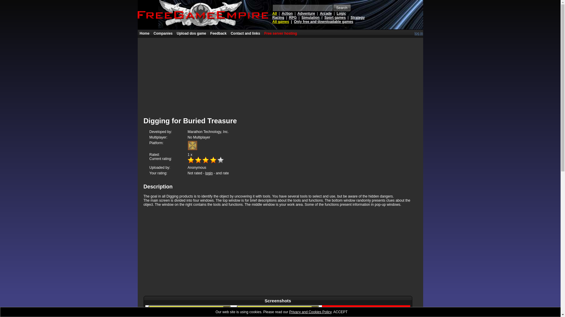  I want to click on All games, so click(281, 22).